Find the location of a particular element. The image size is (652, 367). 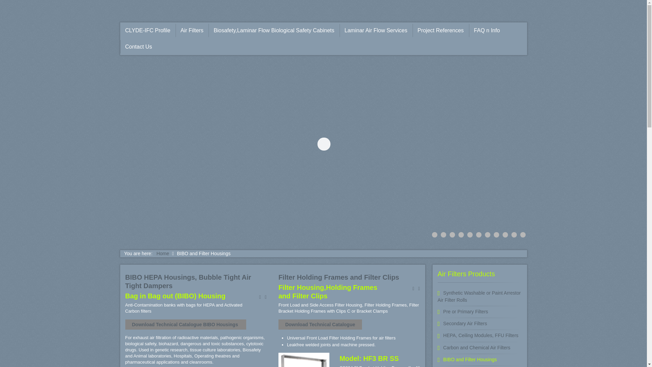

CLYDE-IFC Profile is located at coordinates (147, 30).